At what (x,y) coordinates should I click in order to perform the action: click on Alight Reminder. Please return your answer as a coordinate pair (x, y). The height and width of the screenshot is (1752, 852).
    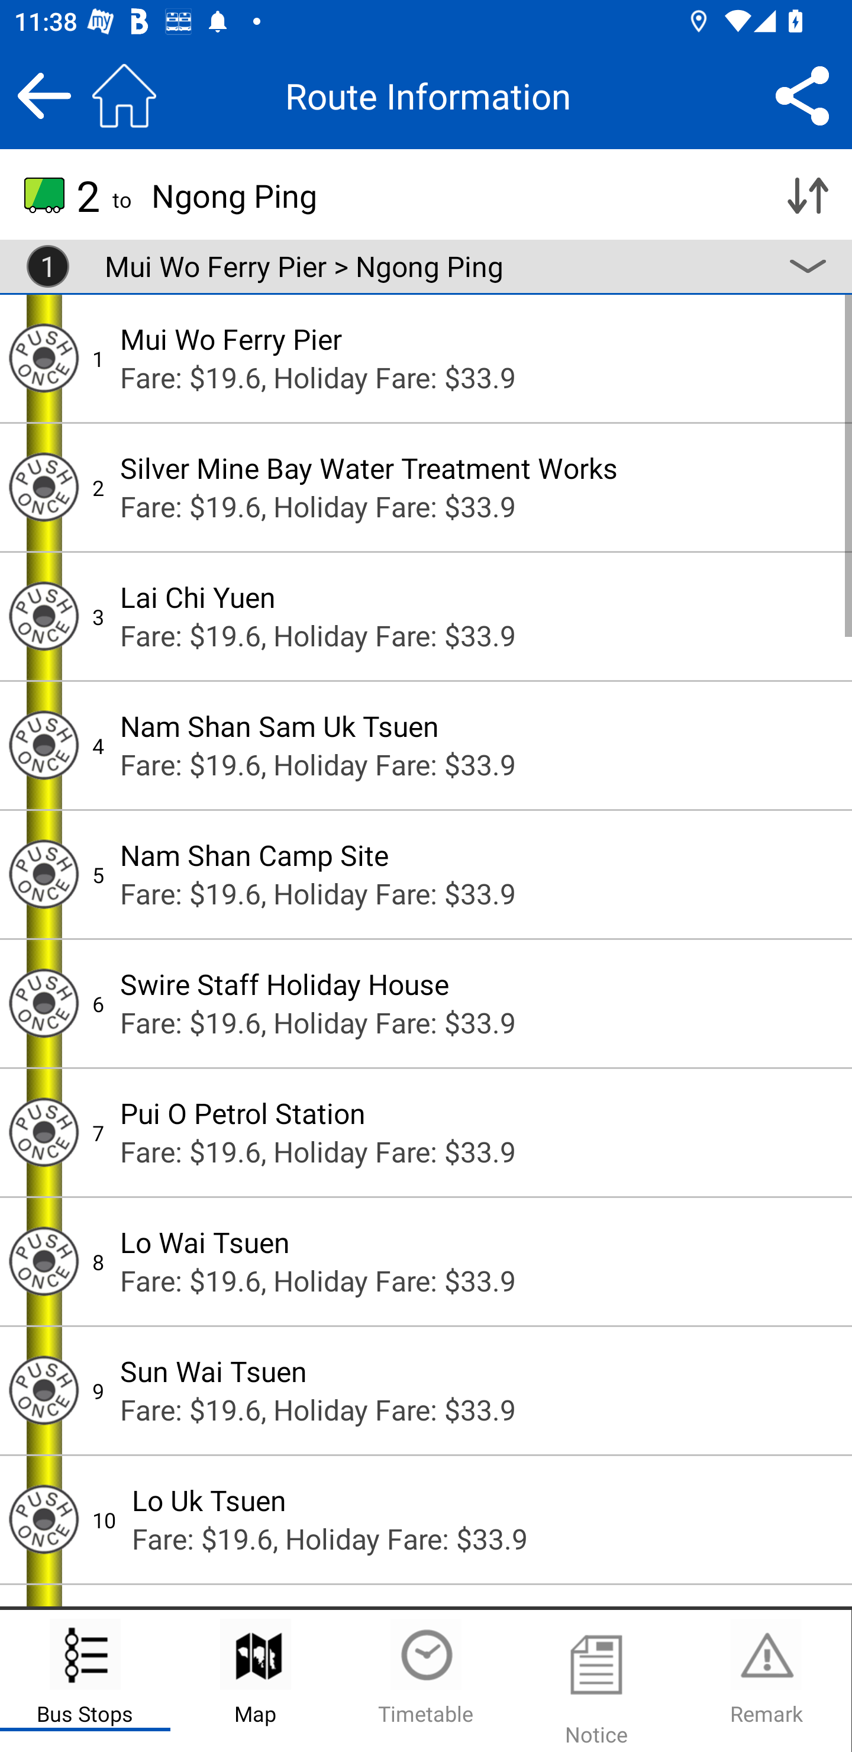
    Looking at the image, I should click on (44, 1003).